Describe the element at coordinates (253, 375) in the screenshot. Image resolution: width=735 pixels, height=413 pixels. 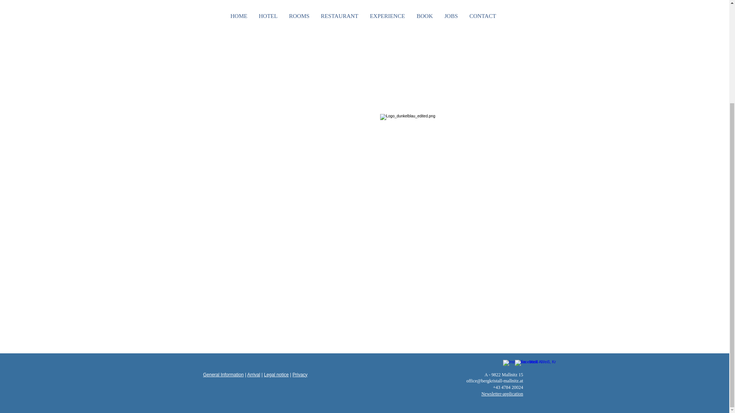
I see `Arrival` at that location.